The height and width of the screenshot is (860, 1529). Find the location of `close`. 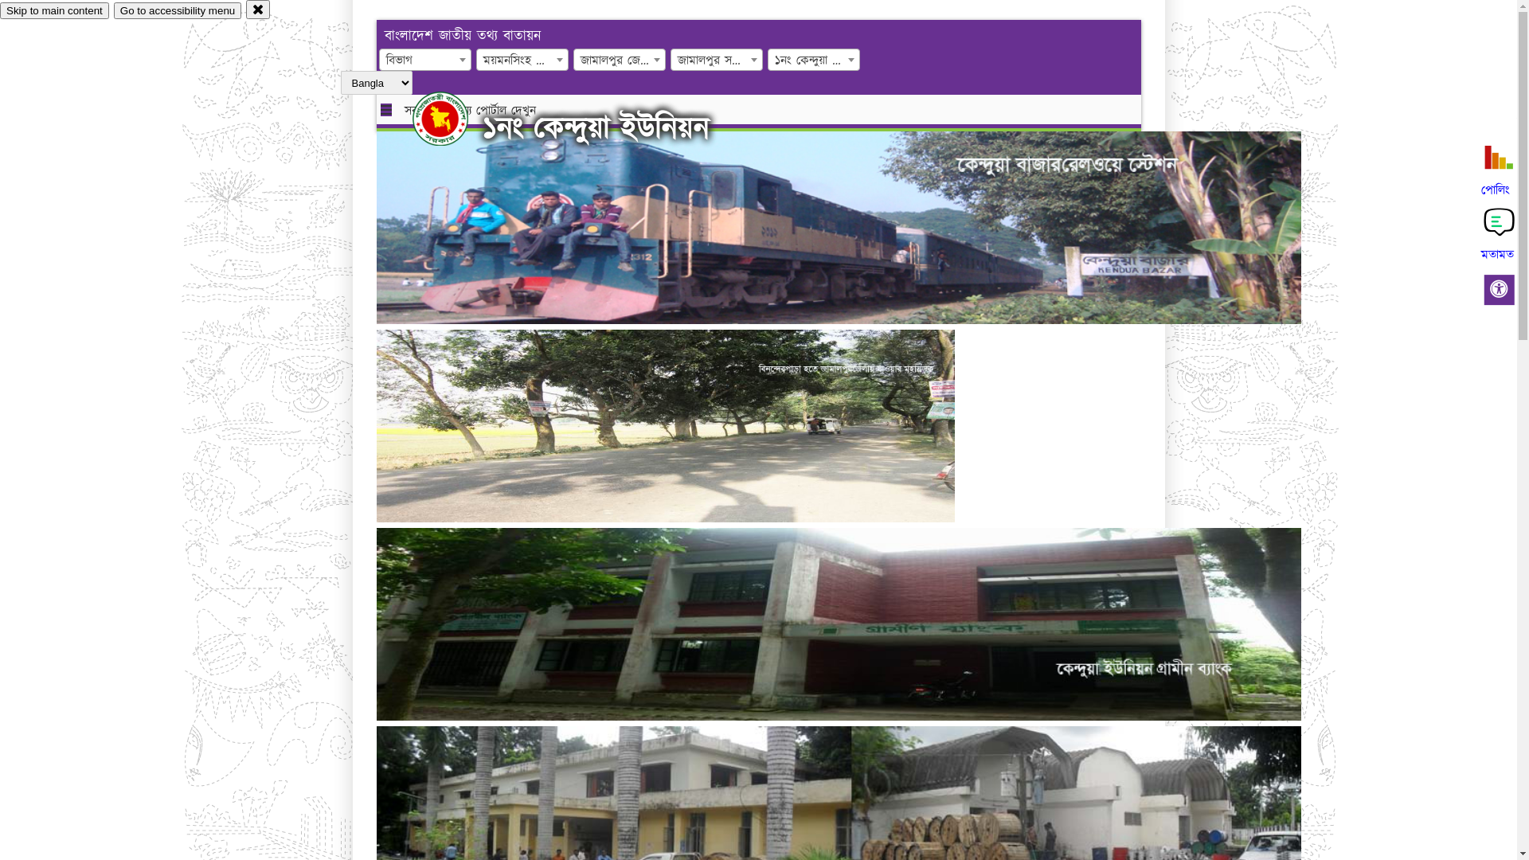

close is located at coordinates (258, 10).